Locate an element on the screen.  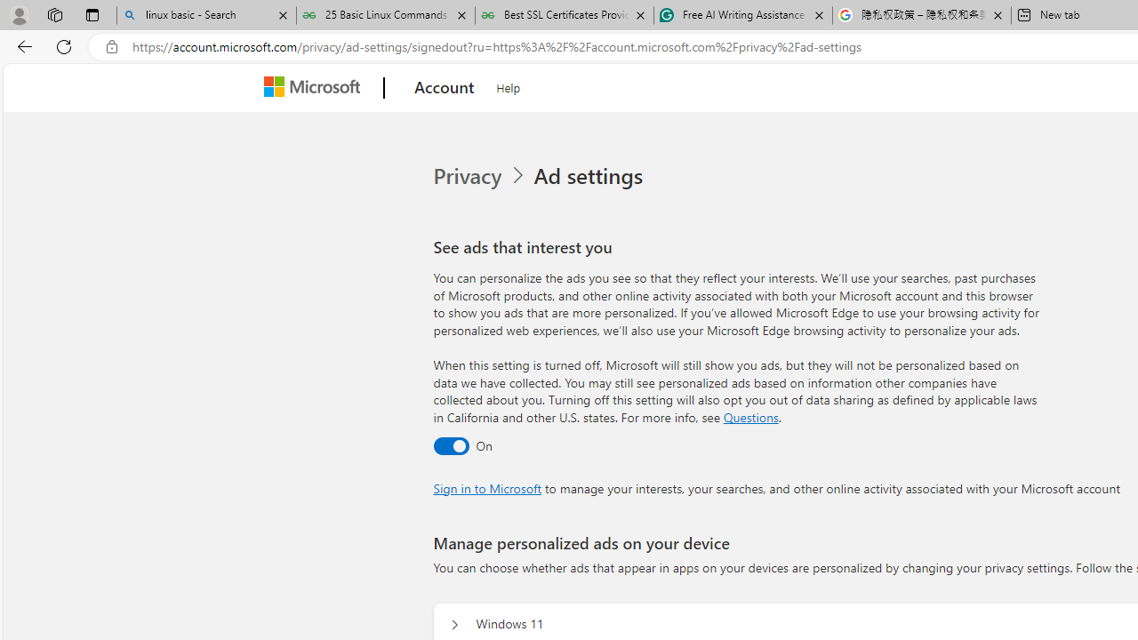
Help is located at coordinates (509, 85).